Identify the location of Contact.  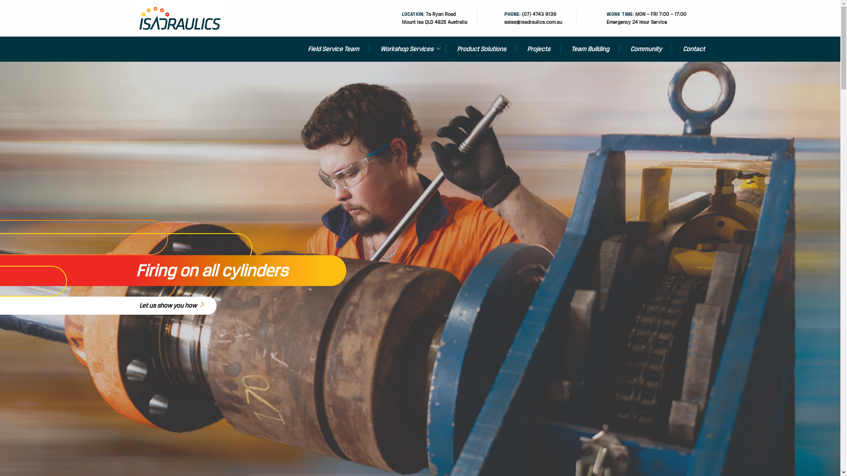
(689, 49).